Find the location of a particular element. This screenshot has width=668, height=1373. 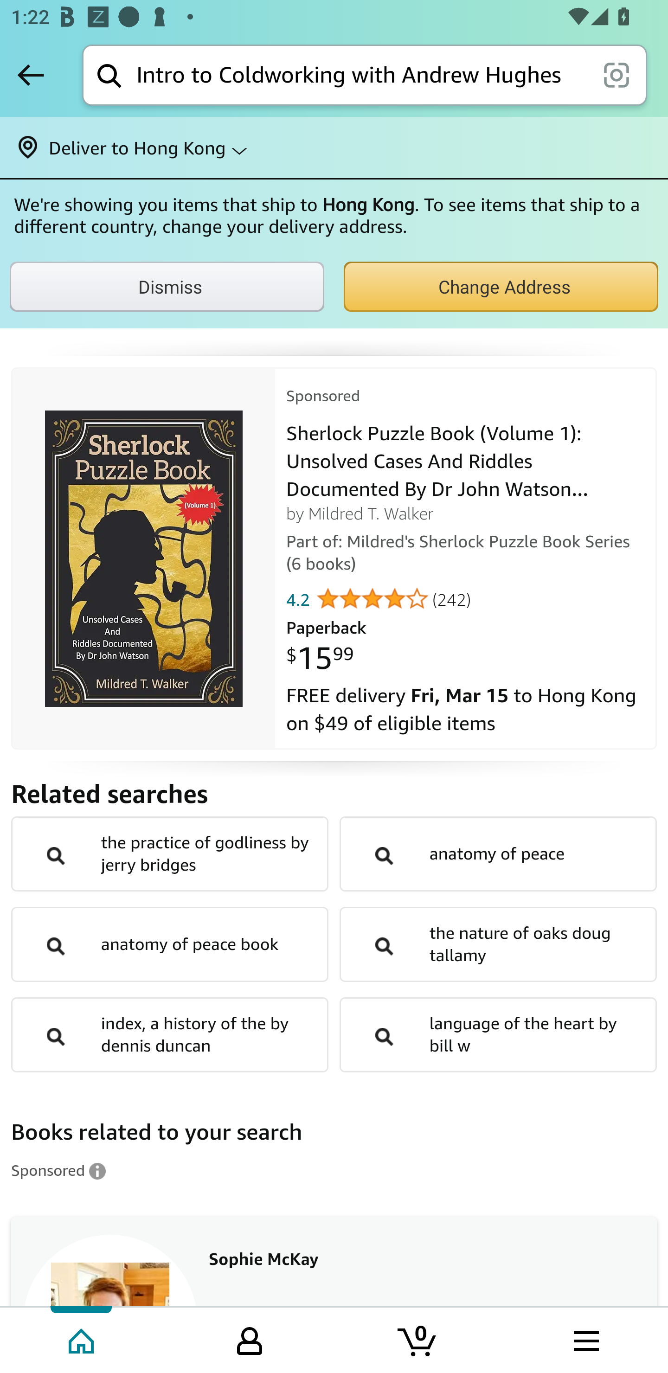

Change Address is located at coordinates (501, 287).